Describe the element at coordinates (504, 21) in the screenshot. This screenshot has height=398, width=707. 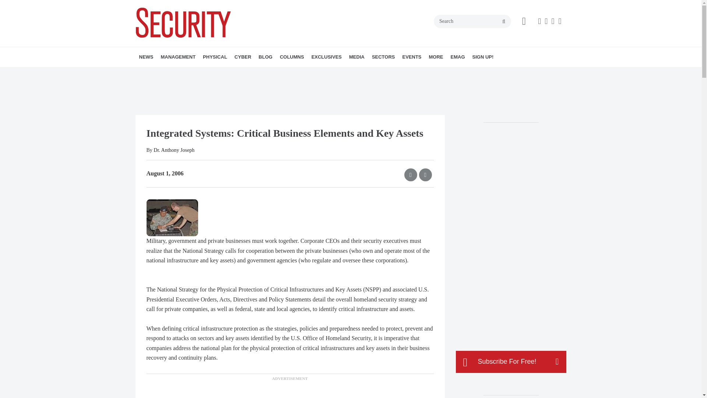
I see `search` at that location.